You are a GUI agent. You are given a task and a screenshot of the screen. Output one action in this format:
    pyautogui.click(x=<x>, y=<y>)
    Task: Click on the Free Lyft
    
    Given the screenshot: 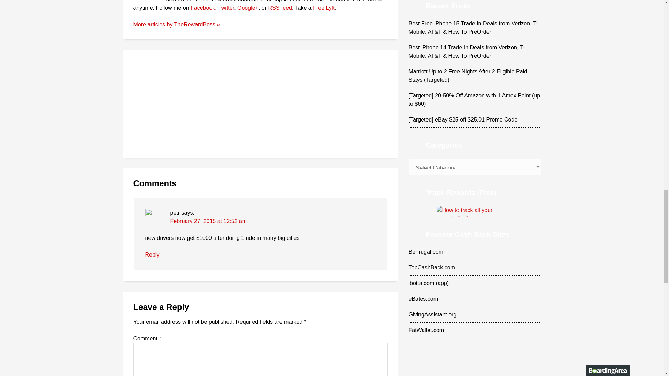 What is the action you would take?
    pyautogui.click(x=324, y=8)
    